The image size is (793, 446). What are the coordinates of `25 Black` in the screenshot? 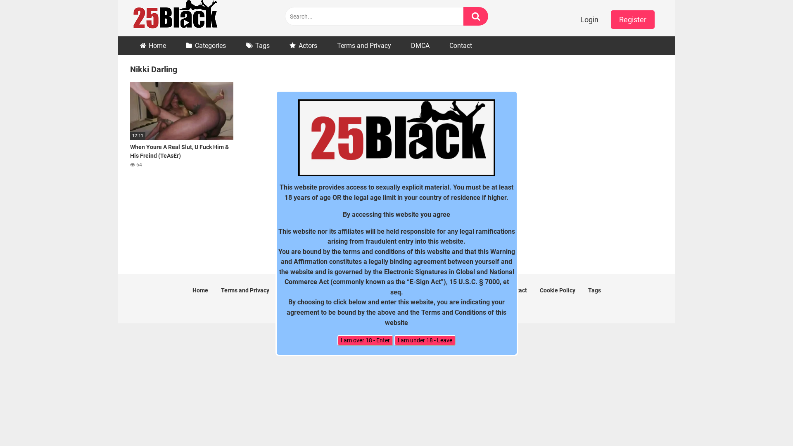 It's located at (175, 18).